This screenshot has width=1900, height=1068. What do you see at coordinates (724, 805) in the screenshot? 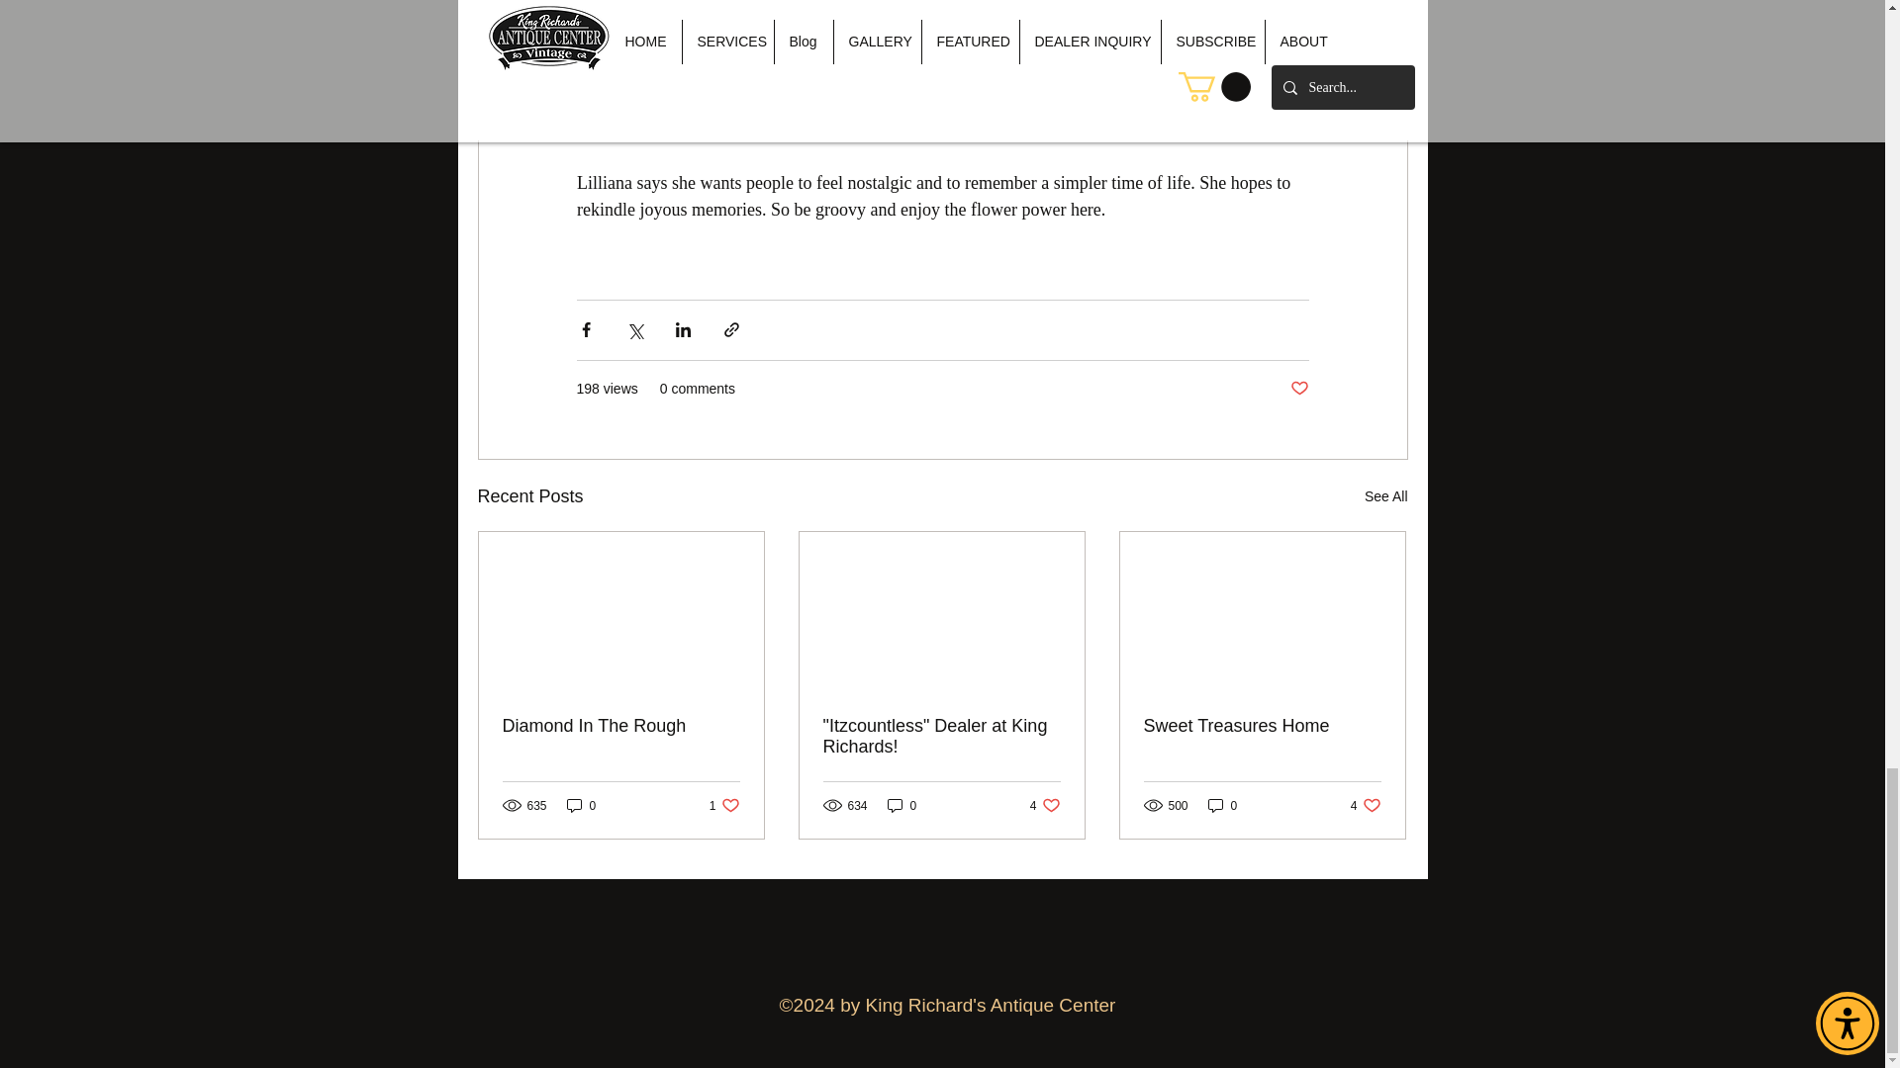
I see `0` at bounding box center [724, 805].